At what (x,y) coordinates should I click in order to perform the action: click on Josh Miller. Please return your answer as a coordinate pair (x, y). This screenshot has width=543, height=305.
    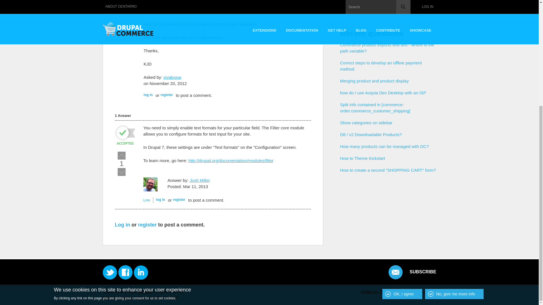
    Looking at the image, I should click on (200, 180).